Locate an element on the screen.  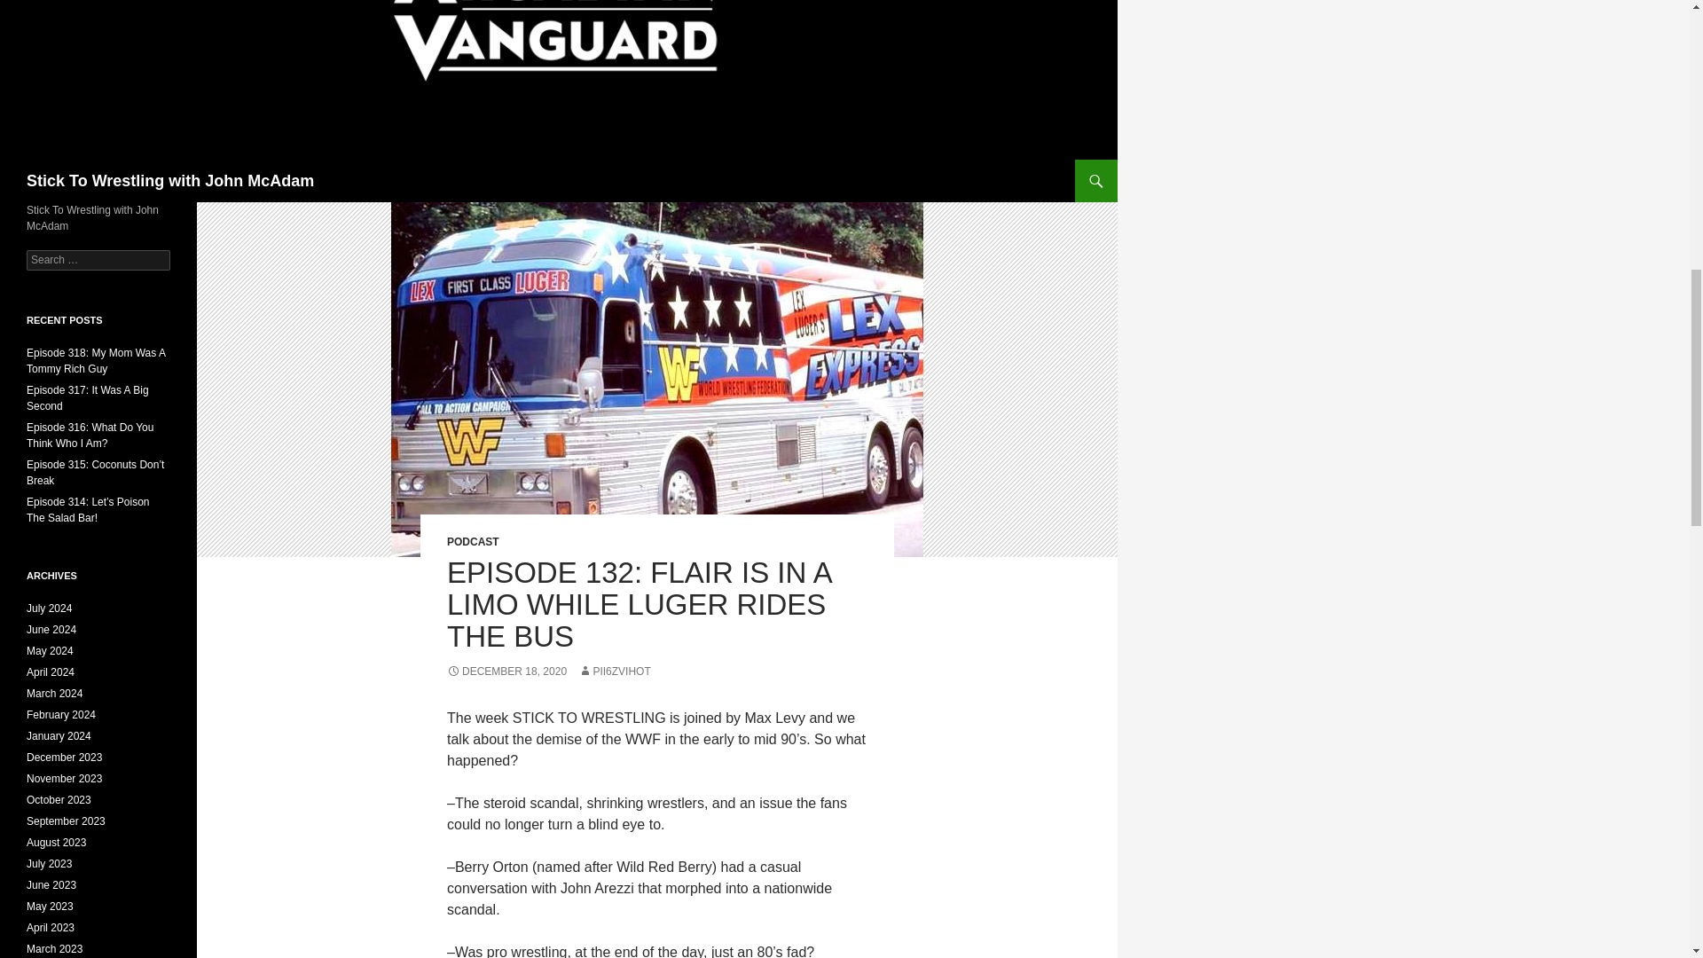
Stick To Wrestling with John McAdam is located at coordinates (170, 181).